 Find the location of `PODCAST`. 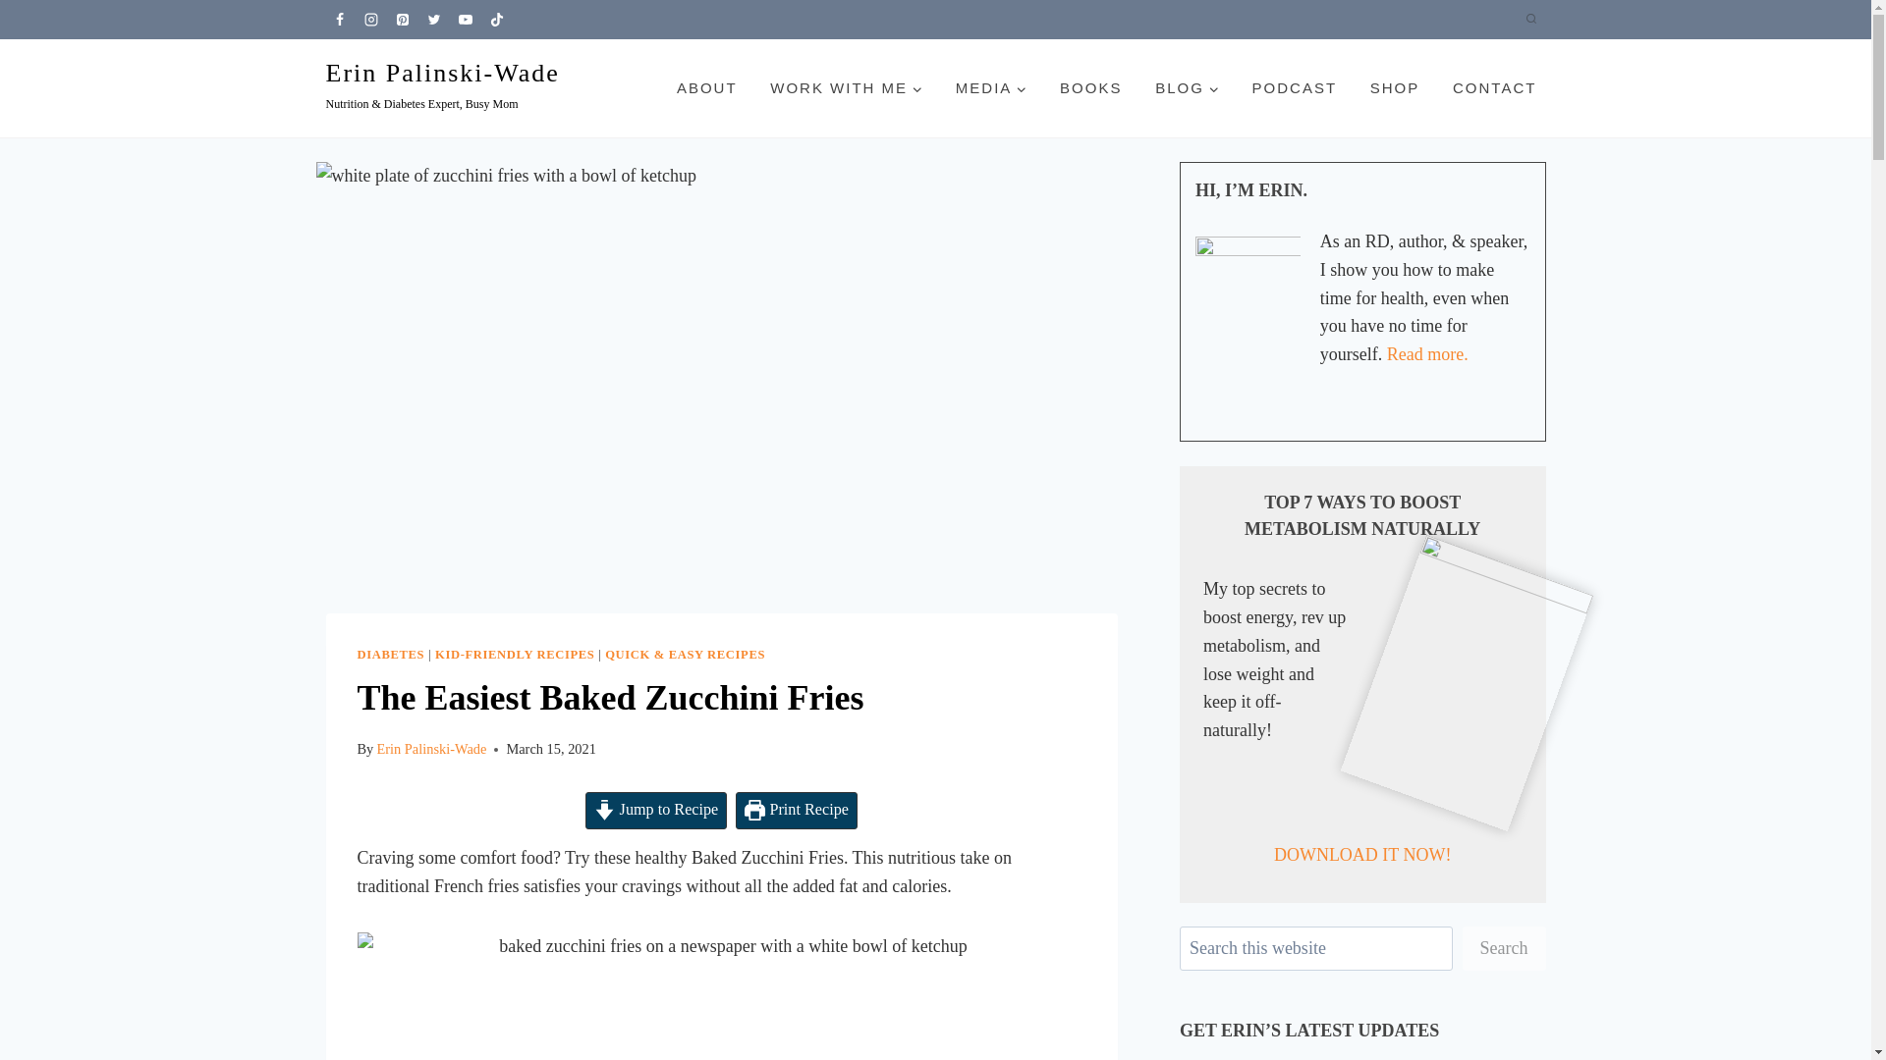

PODCAST is located at coordinates (1295, 88).